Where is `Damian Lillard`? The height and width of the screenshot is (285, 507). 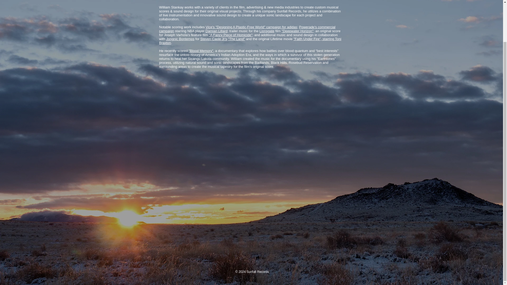 Damian Lillard is located at coordinates (216, 31).